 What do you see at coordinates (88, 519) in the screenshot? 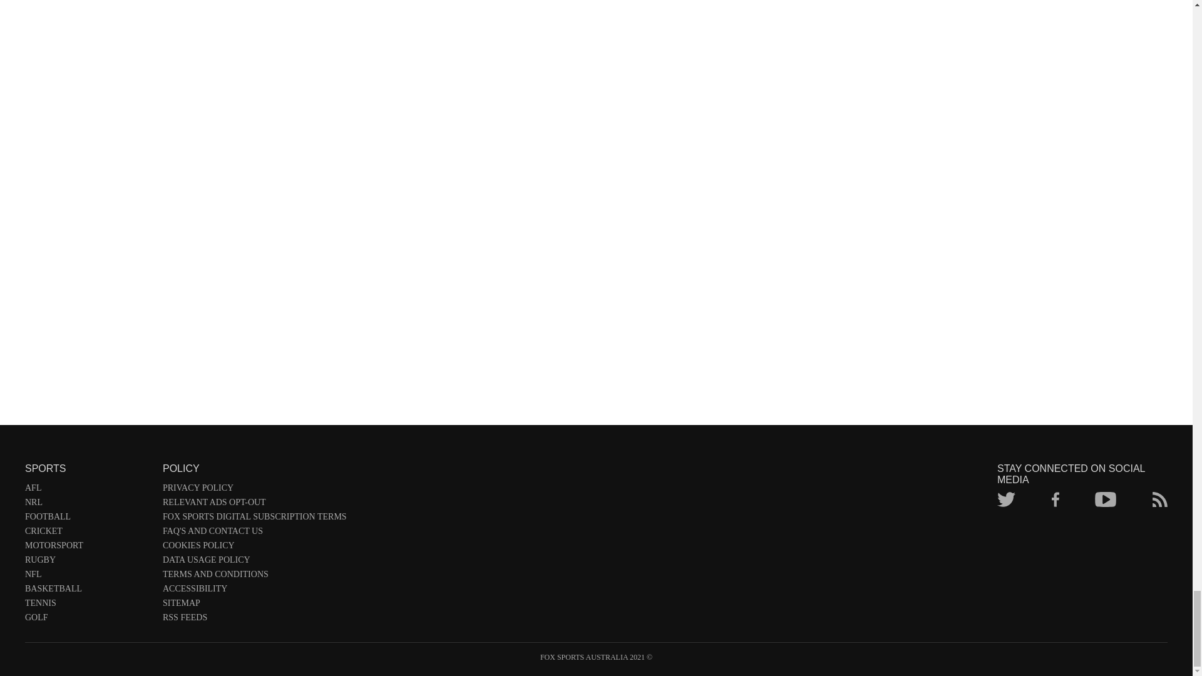
I see `FOOTBALL` at bounding box center [88, 519].